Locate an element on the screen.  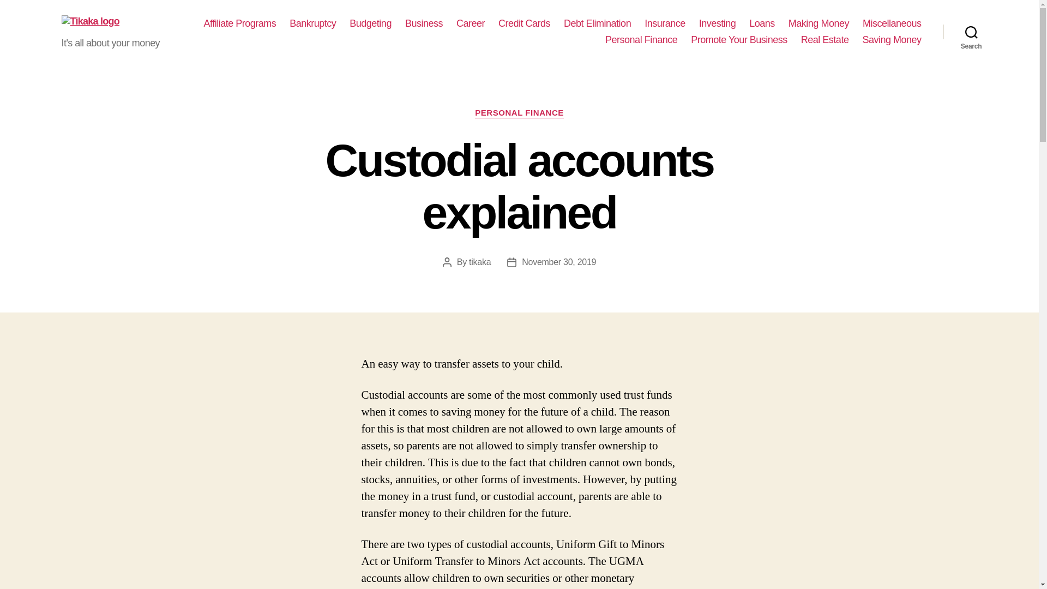
Making Money is located at coordinates (819, 24).